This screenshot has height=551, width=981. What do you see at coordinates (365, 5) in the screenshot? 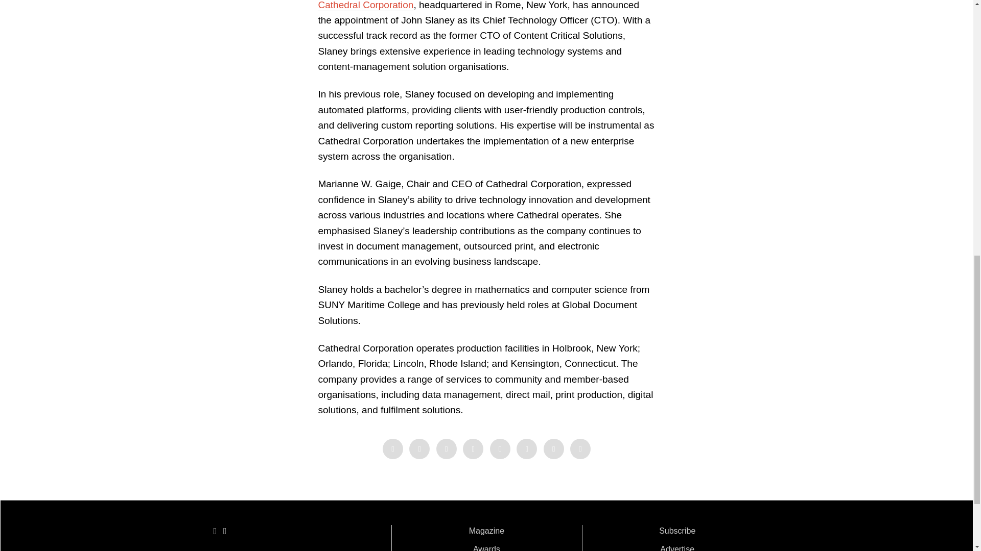
I see `Cathedral Corporation` at bounding box center [365, 5].